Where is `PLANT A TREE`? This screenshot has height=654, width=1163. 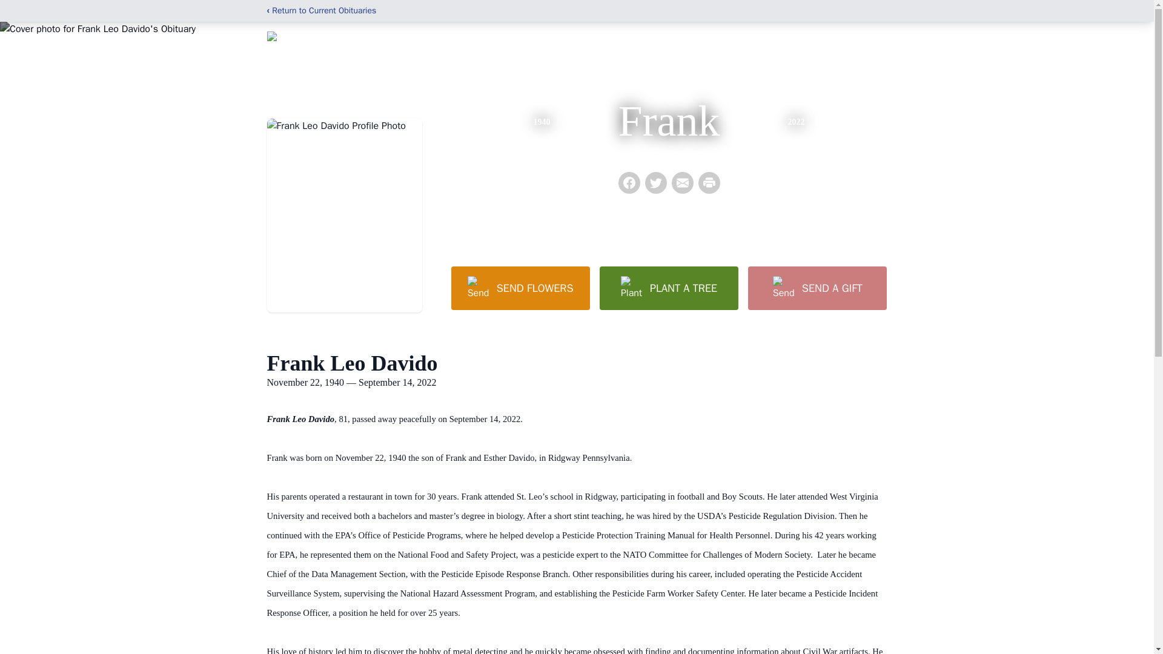 PLANT A TREE is located at coordinates (669, 288).